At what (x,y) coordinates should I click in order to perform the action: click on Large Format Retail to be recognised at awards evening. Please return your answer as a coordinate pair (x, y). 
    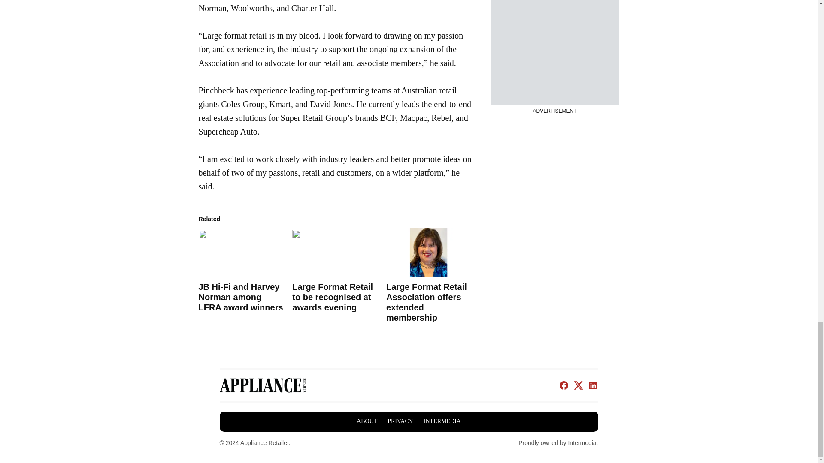
    Looking at the image, I should click on (333, 297).